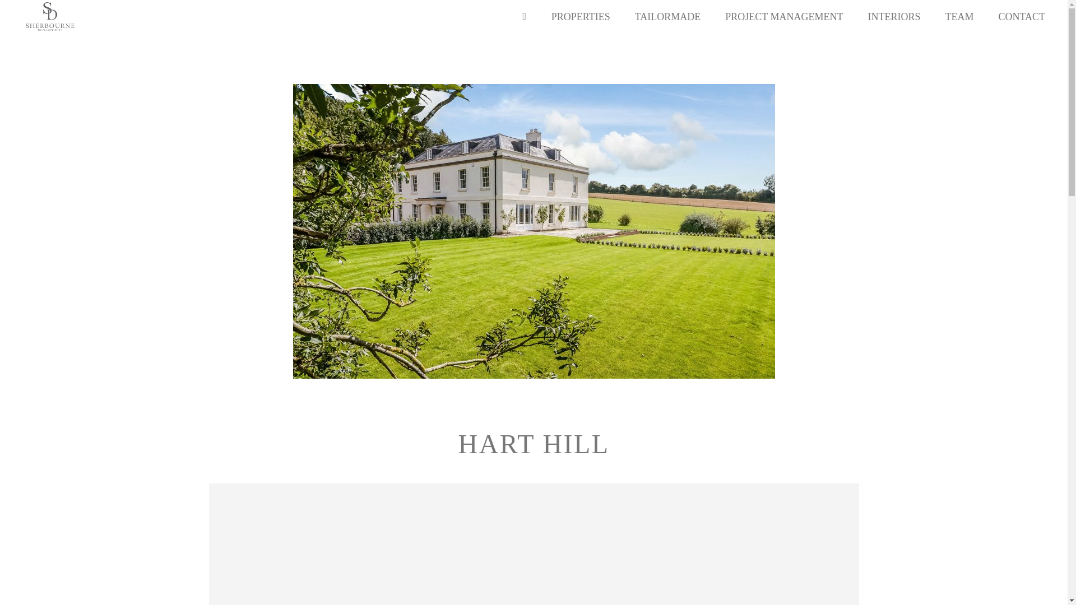 The image size is (1076, 605). What do you see at coordinates (581, 17) in the screenshot?
I see `PROPERTIES` at bounding box center [581, 17].